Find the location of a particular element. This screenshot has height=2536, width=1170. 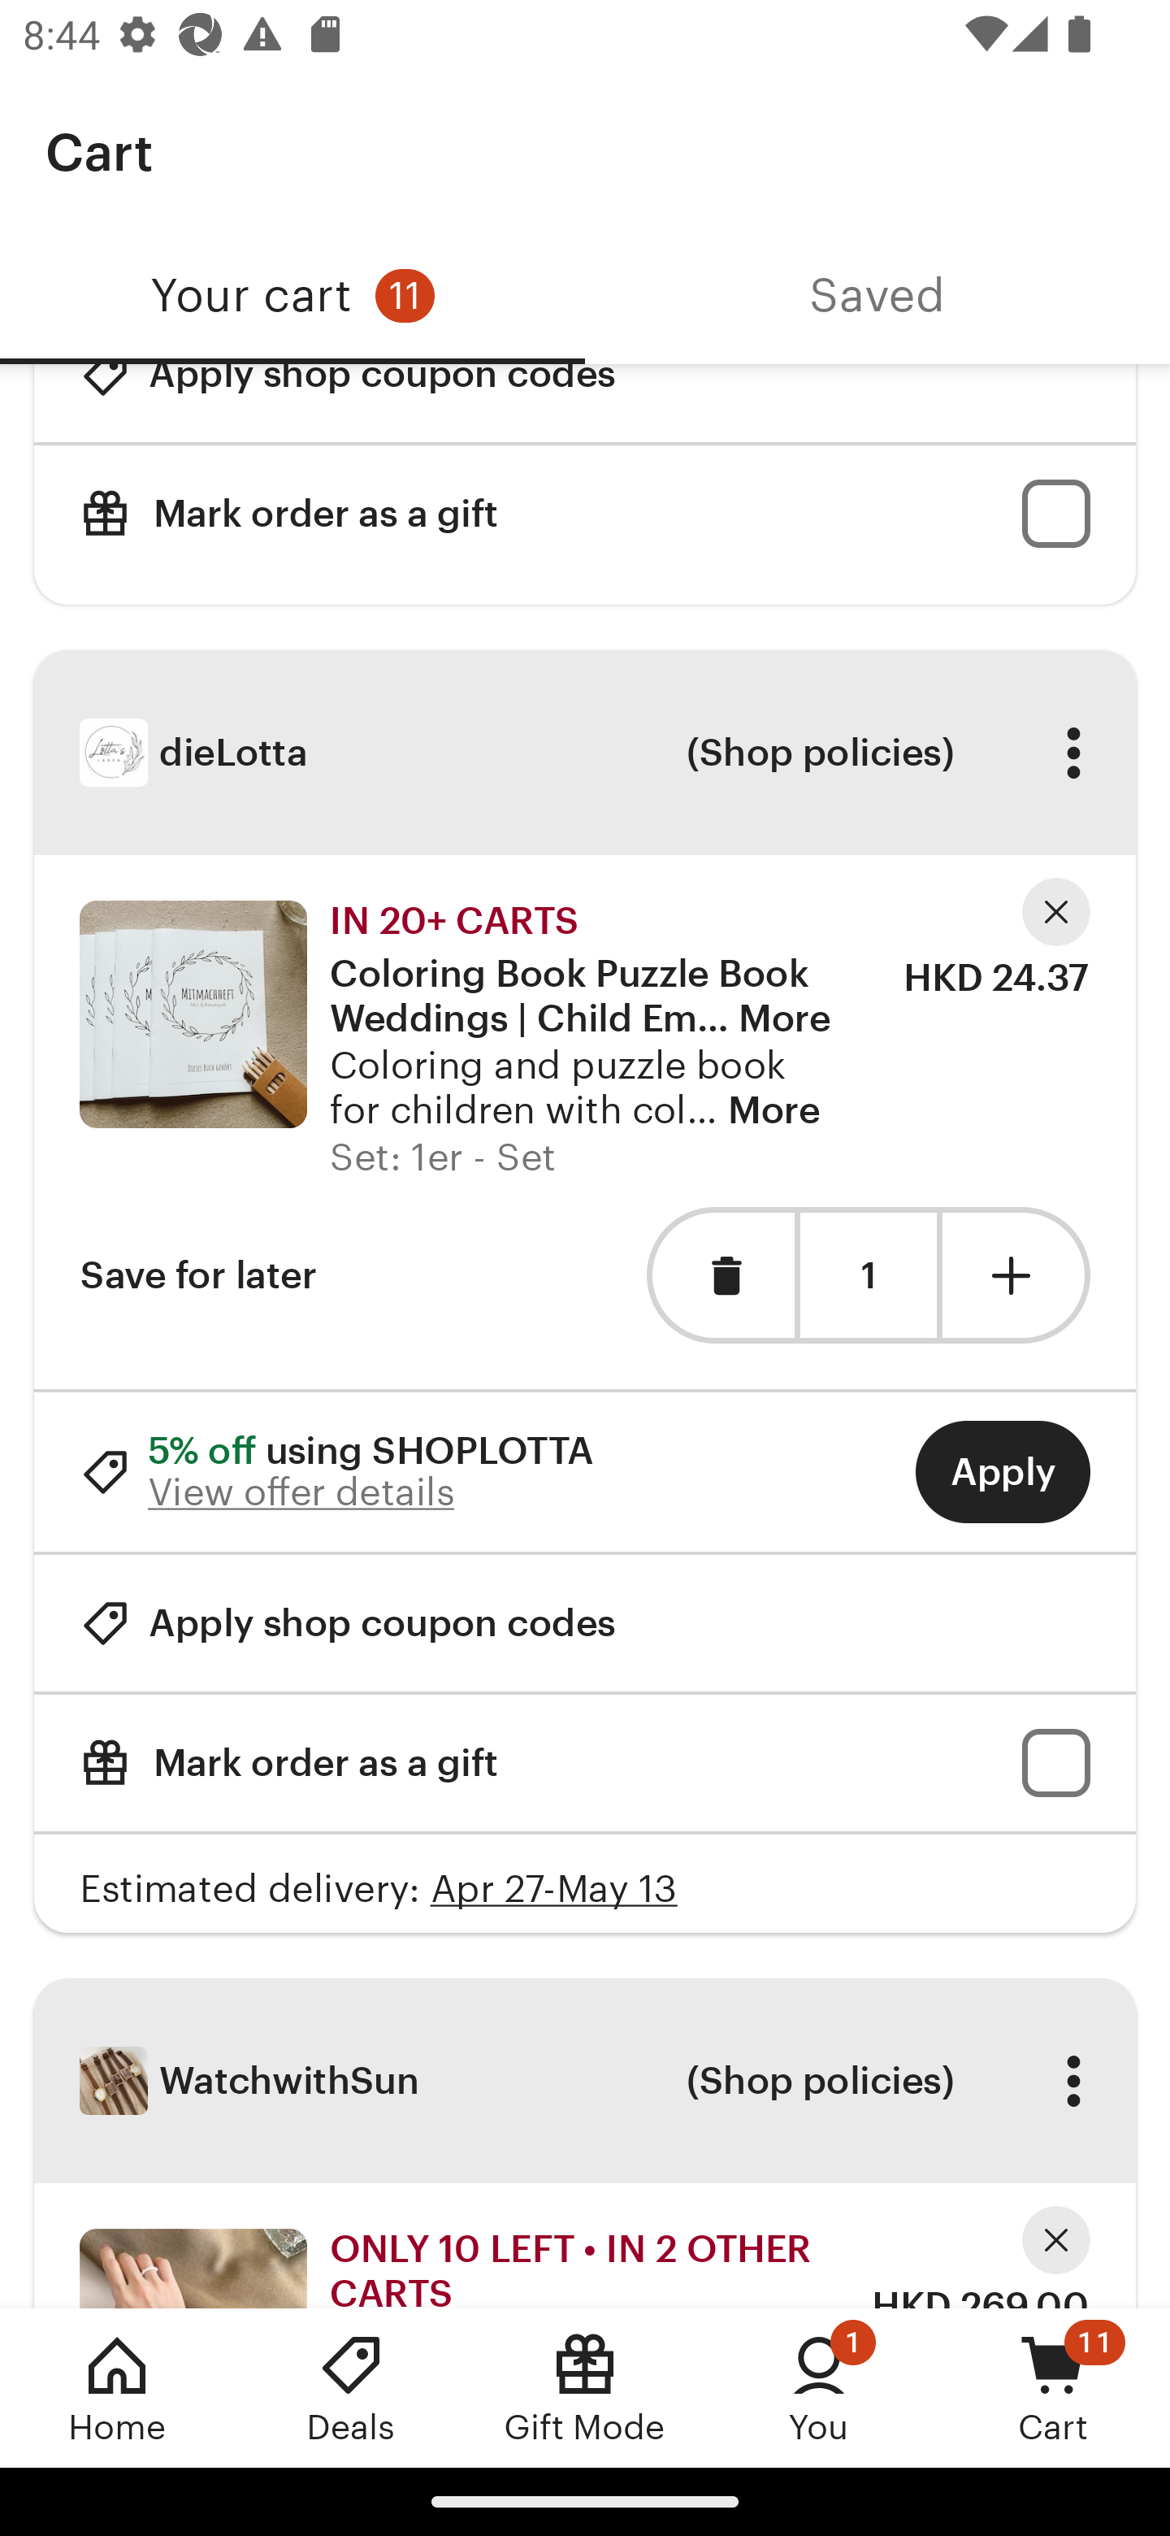

Save for later is located at coordinates (198, 1275).